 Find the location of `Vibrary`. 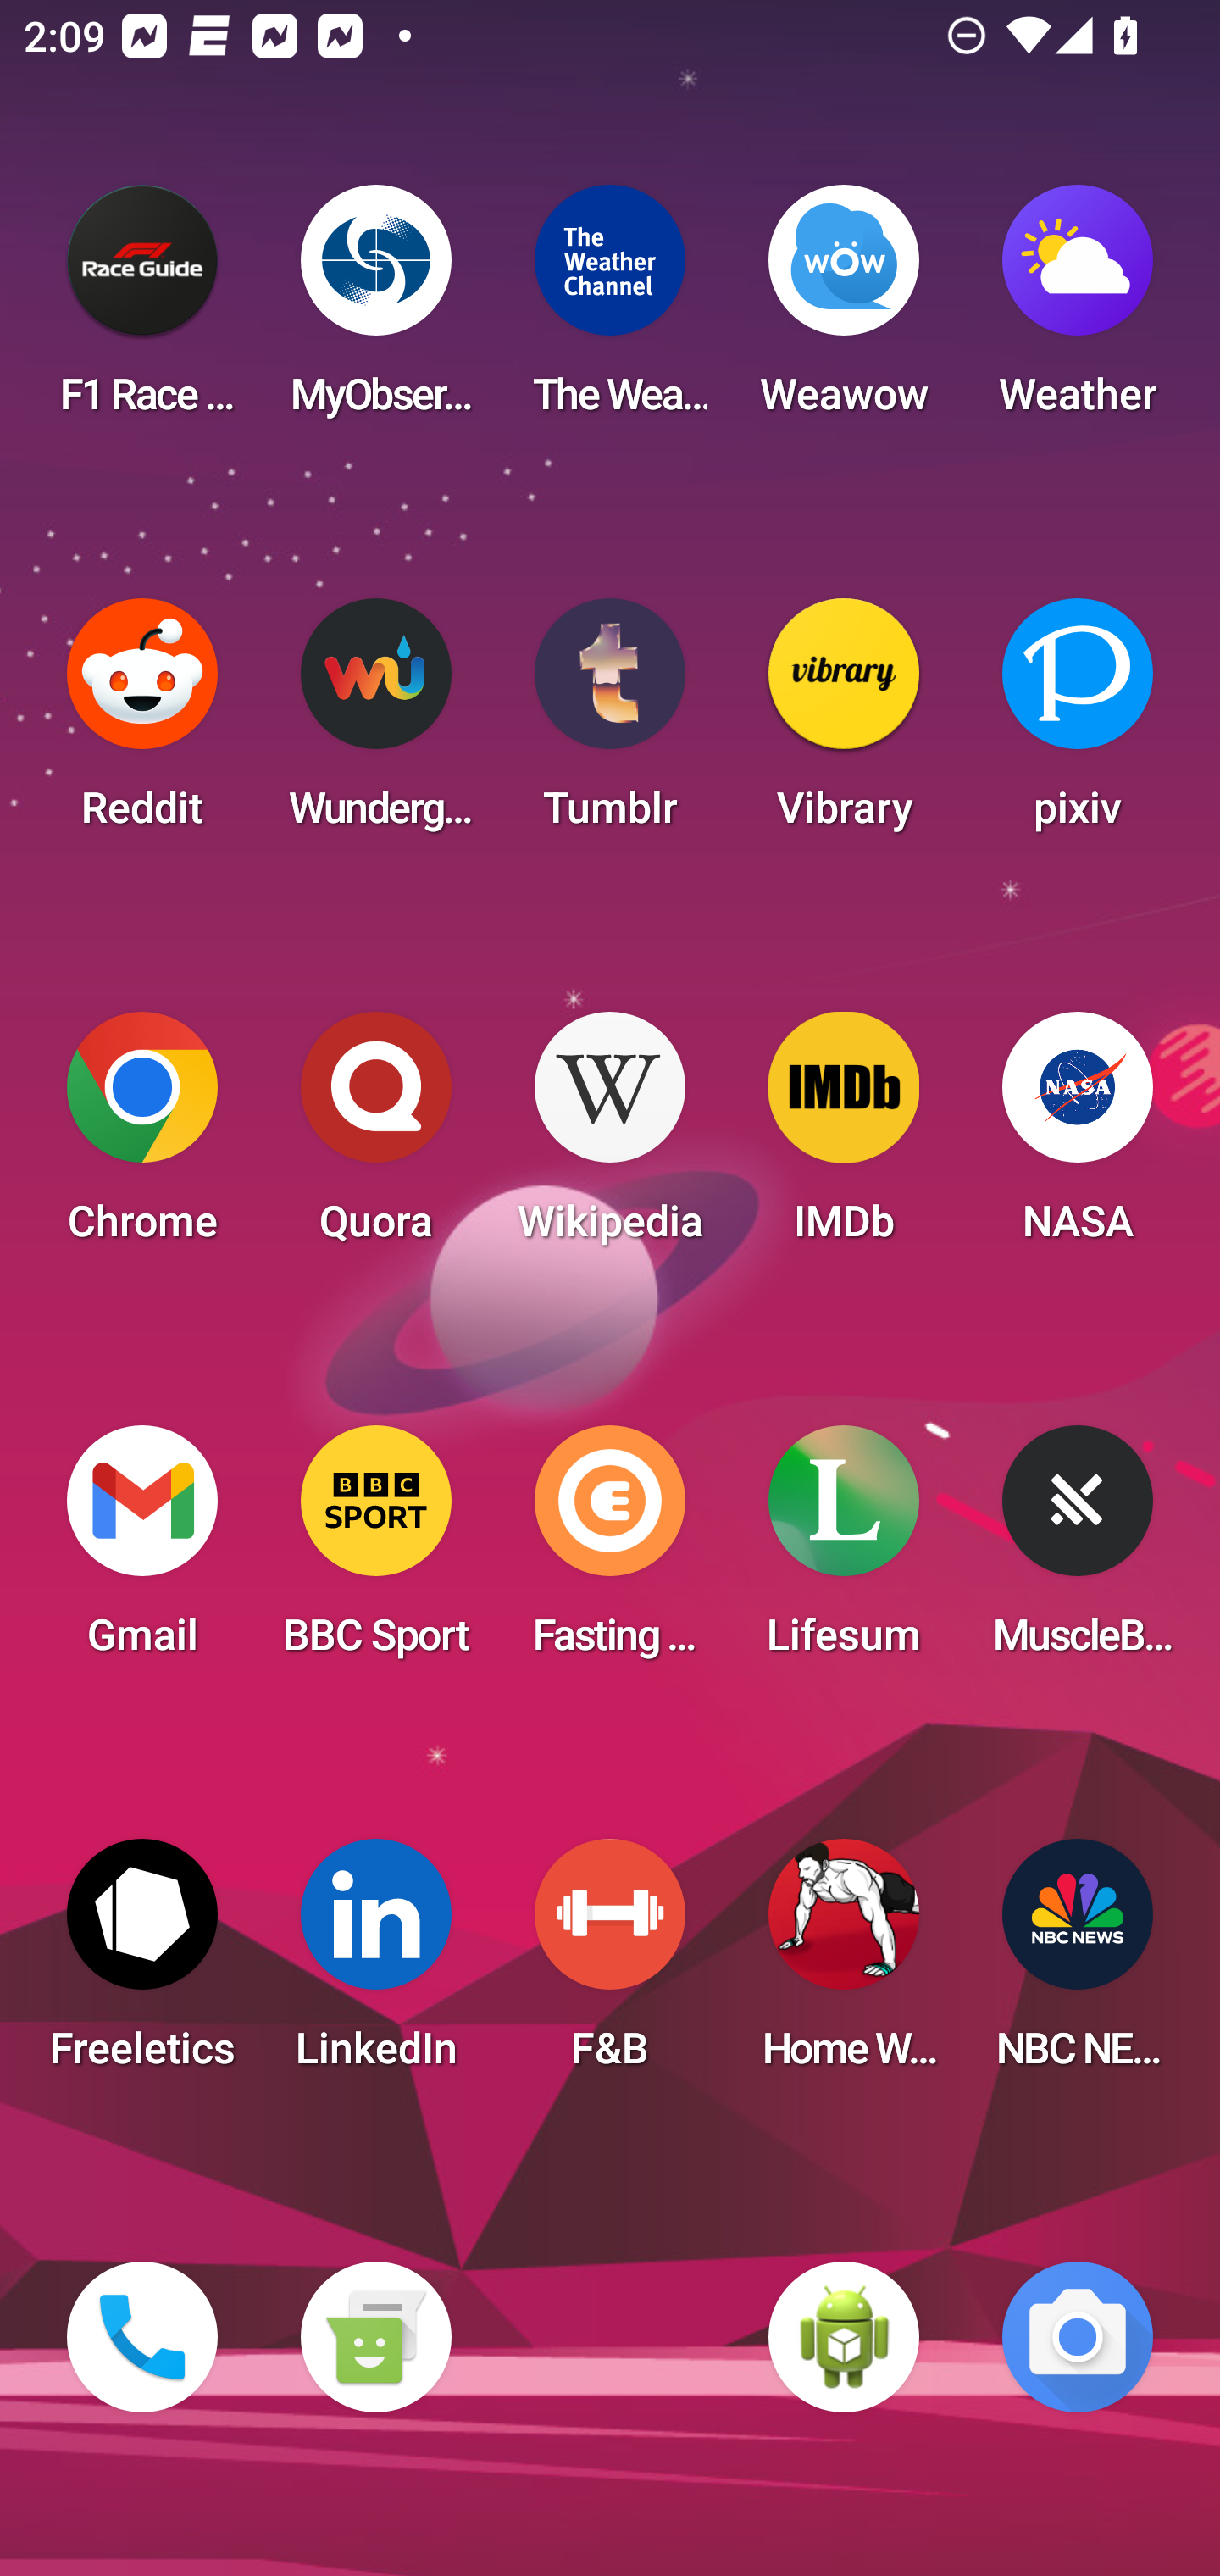

Vibrary is located at coordinates (844, 724).